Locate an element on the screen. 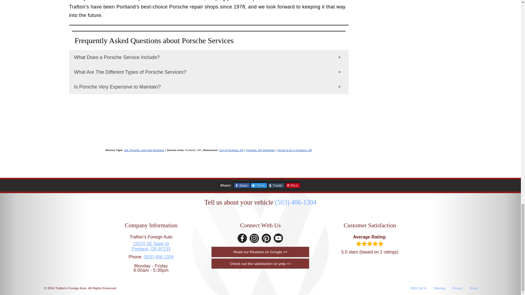 Image resolution: width=525 pixels, height=295 pixels. YouTube is located at coordinates (278, 238).